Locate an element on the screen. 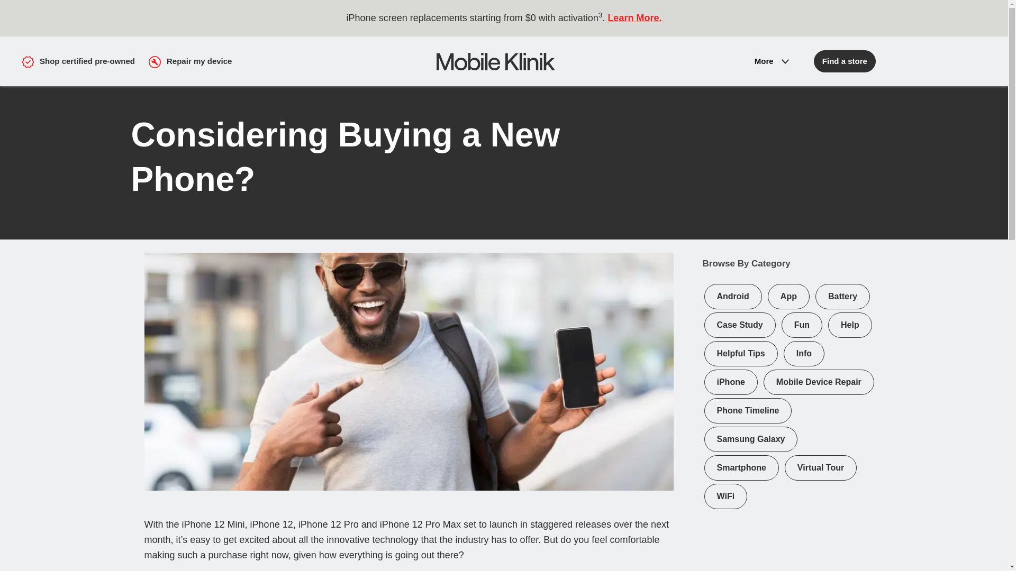 This screenshot has width=1016, height=571. Find a store is located at coordinates (845, 61).